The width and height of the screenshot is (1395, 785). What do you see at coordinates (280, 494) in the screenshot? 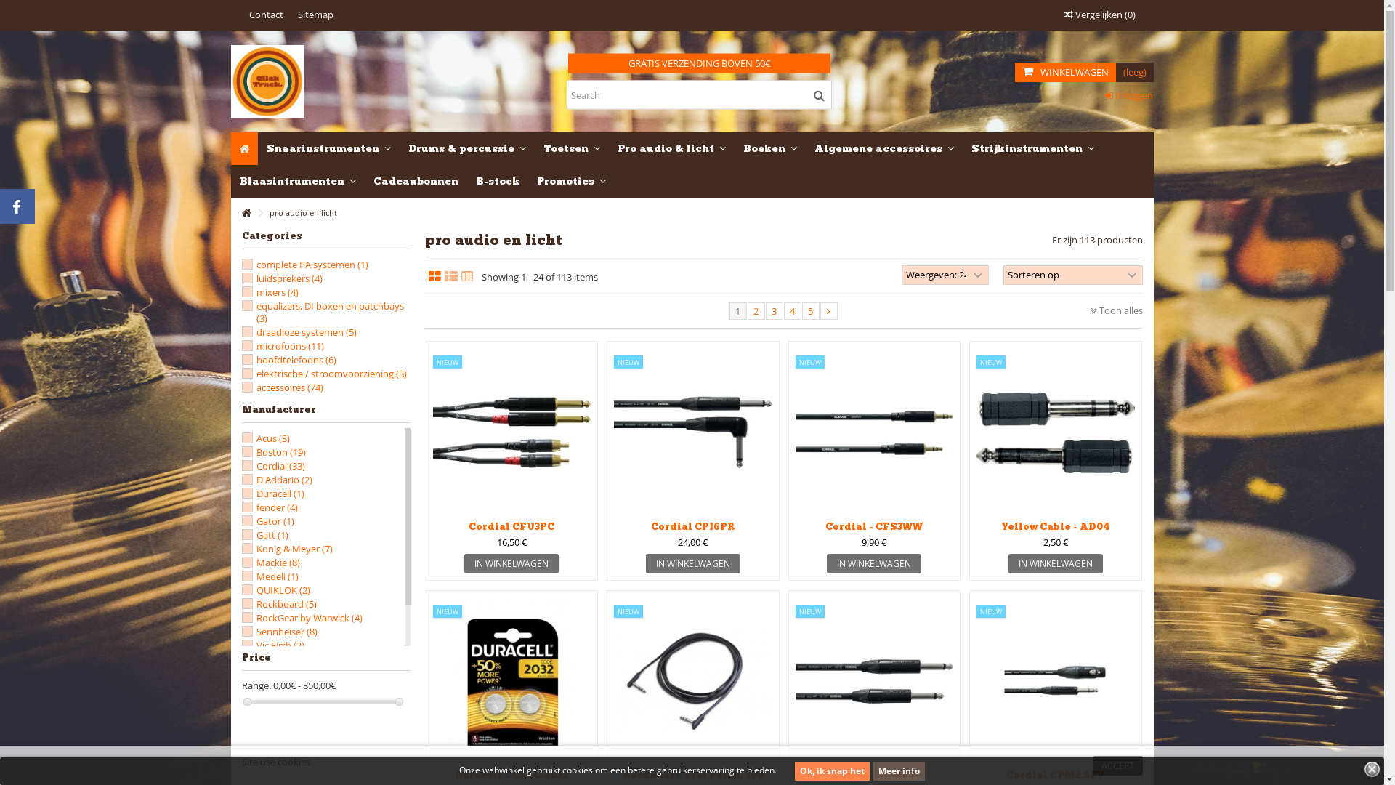
I see `Duracell (1)` at bounding box center [280, 494].